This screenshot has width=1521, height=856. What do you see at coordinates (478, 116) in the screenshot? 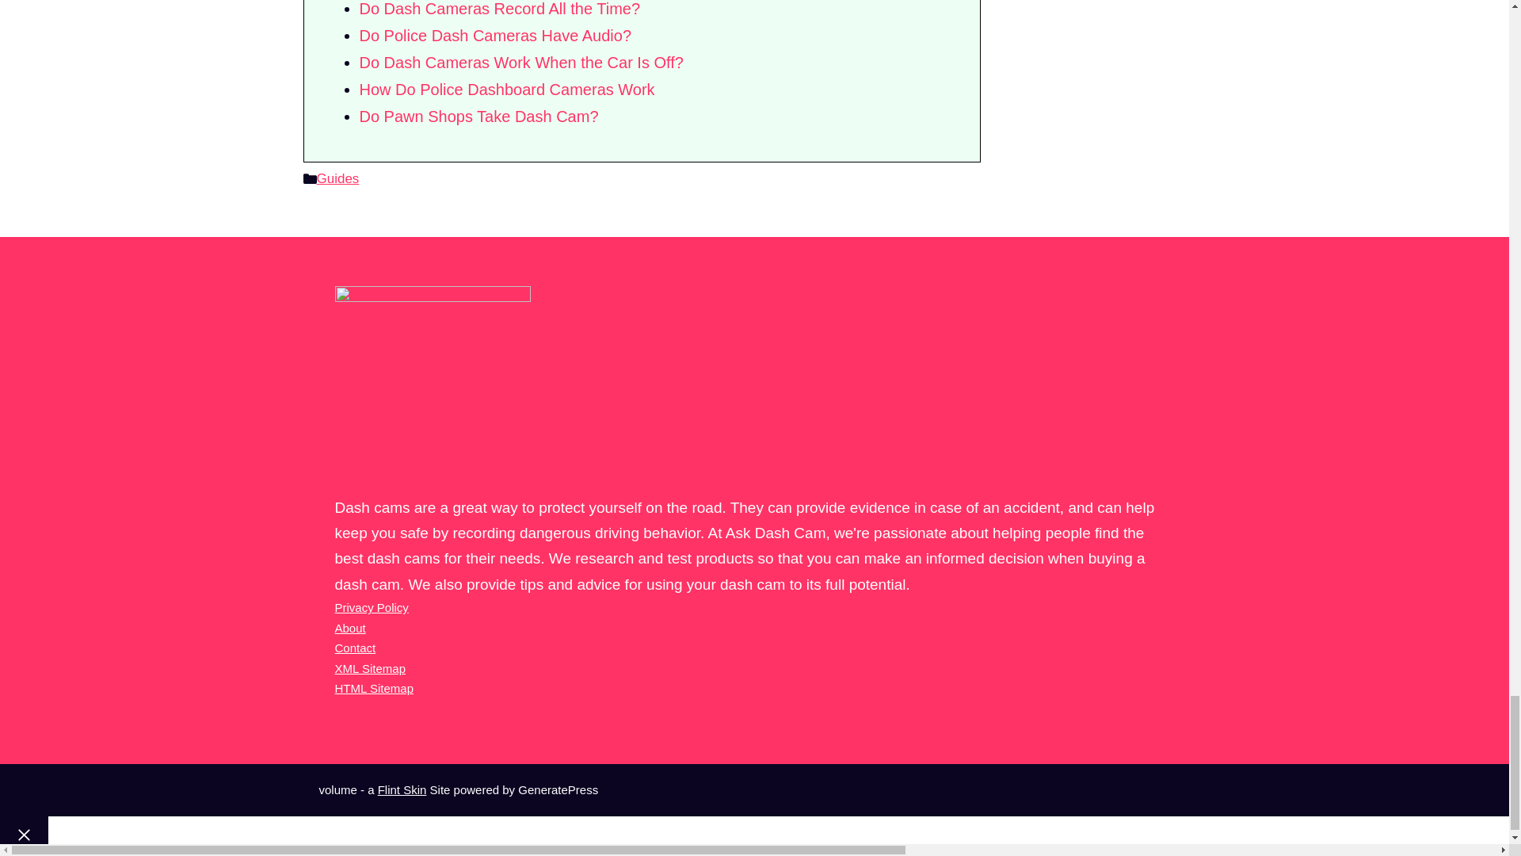
I see `Do Pawn Shops Take Dash Cam?` at bounding box center [478, 116].